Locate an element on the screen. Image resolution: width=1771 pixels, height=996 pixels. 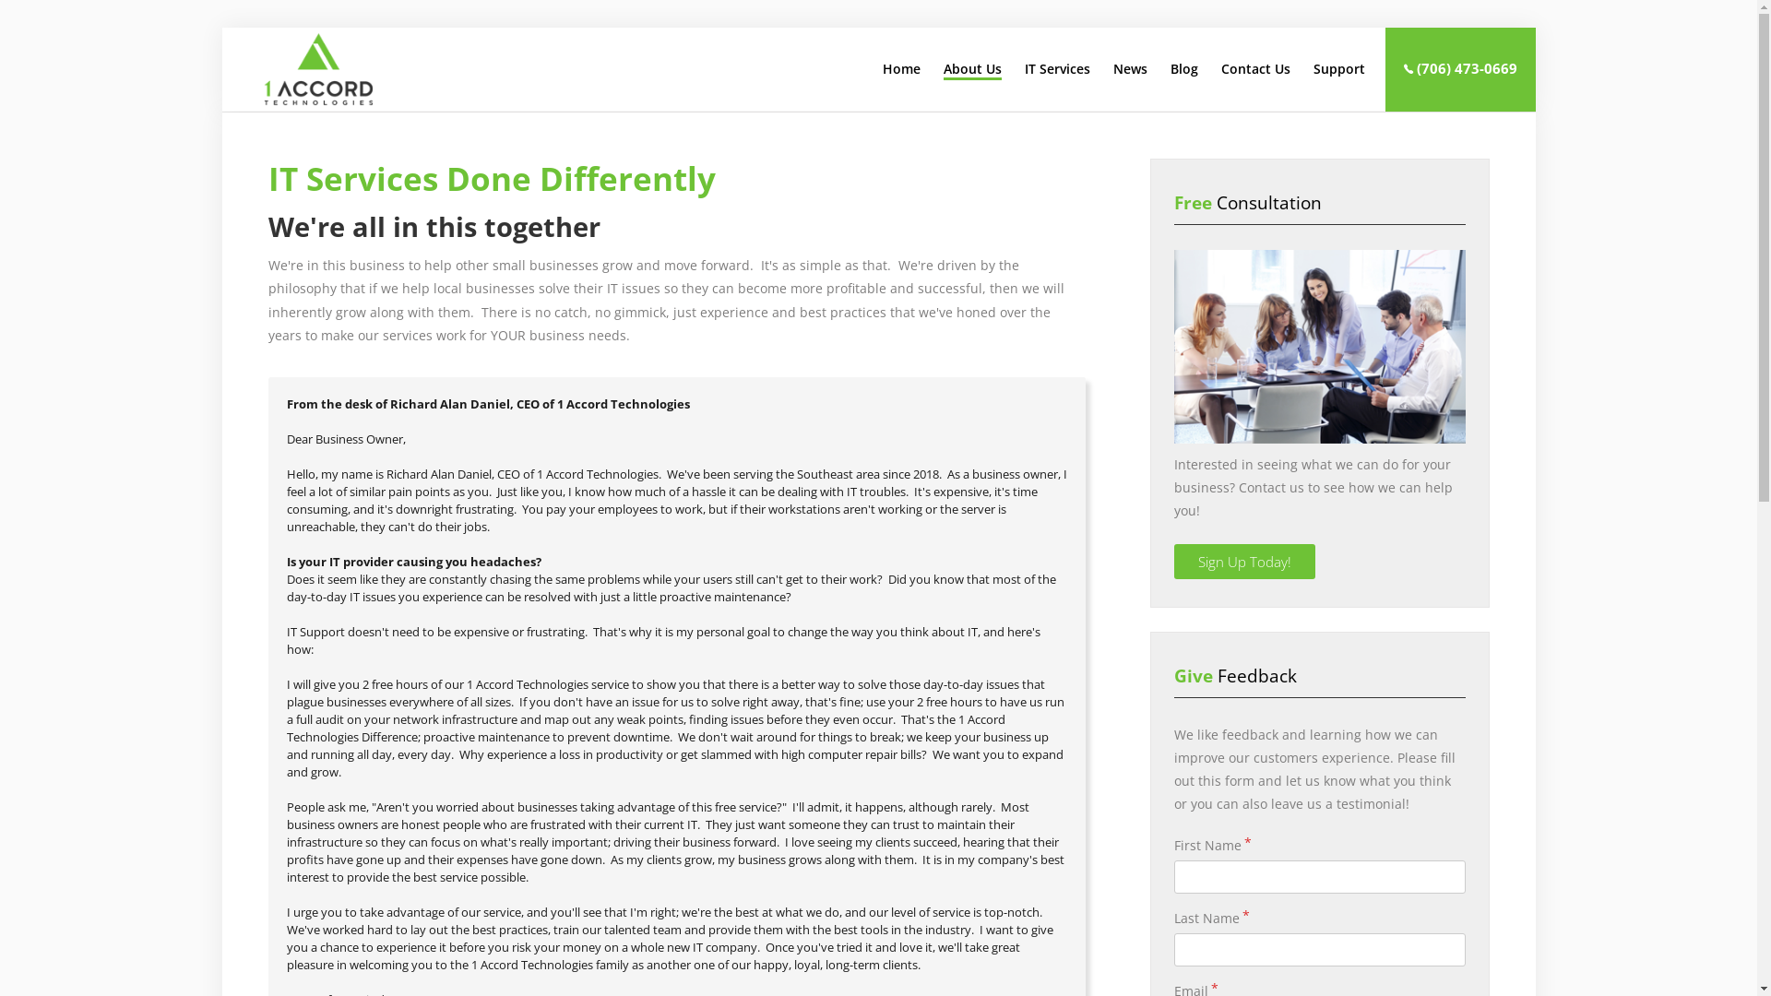
News is located at coordinates (1130, 69).